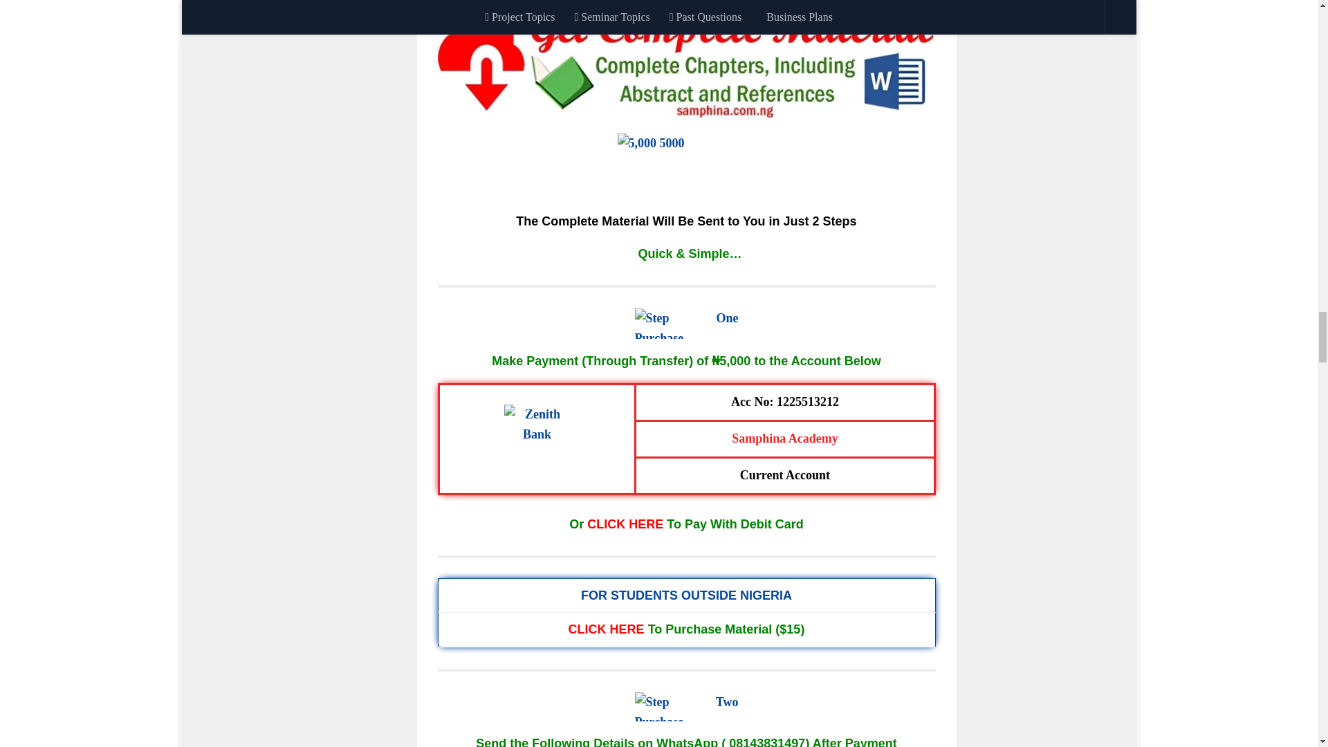  Describe the element at coordinates (765, 741) in the screenshot. I see `08143831497` at that location.